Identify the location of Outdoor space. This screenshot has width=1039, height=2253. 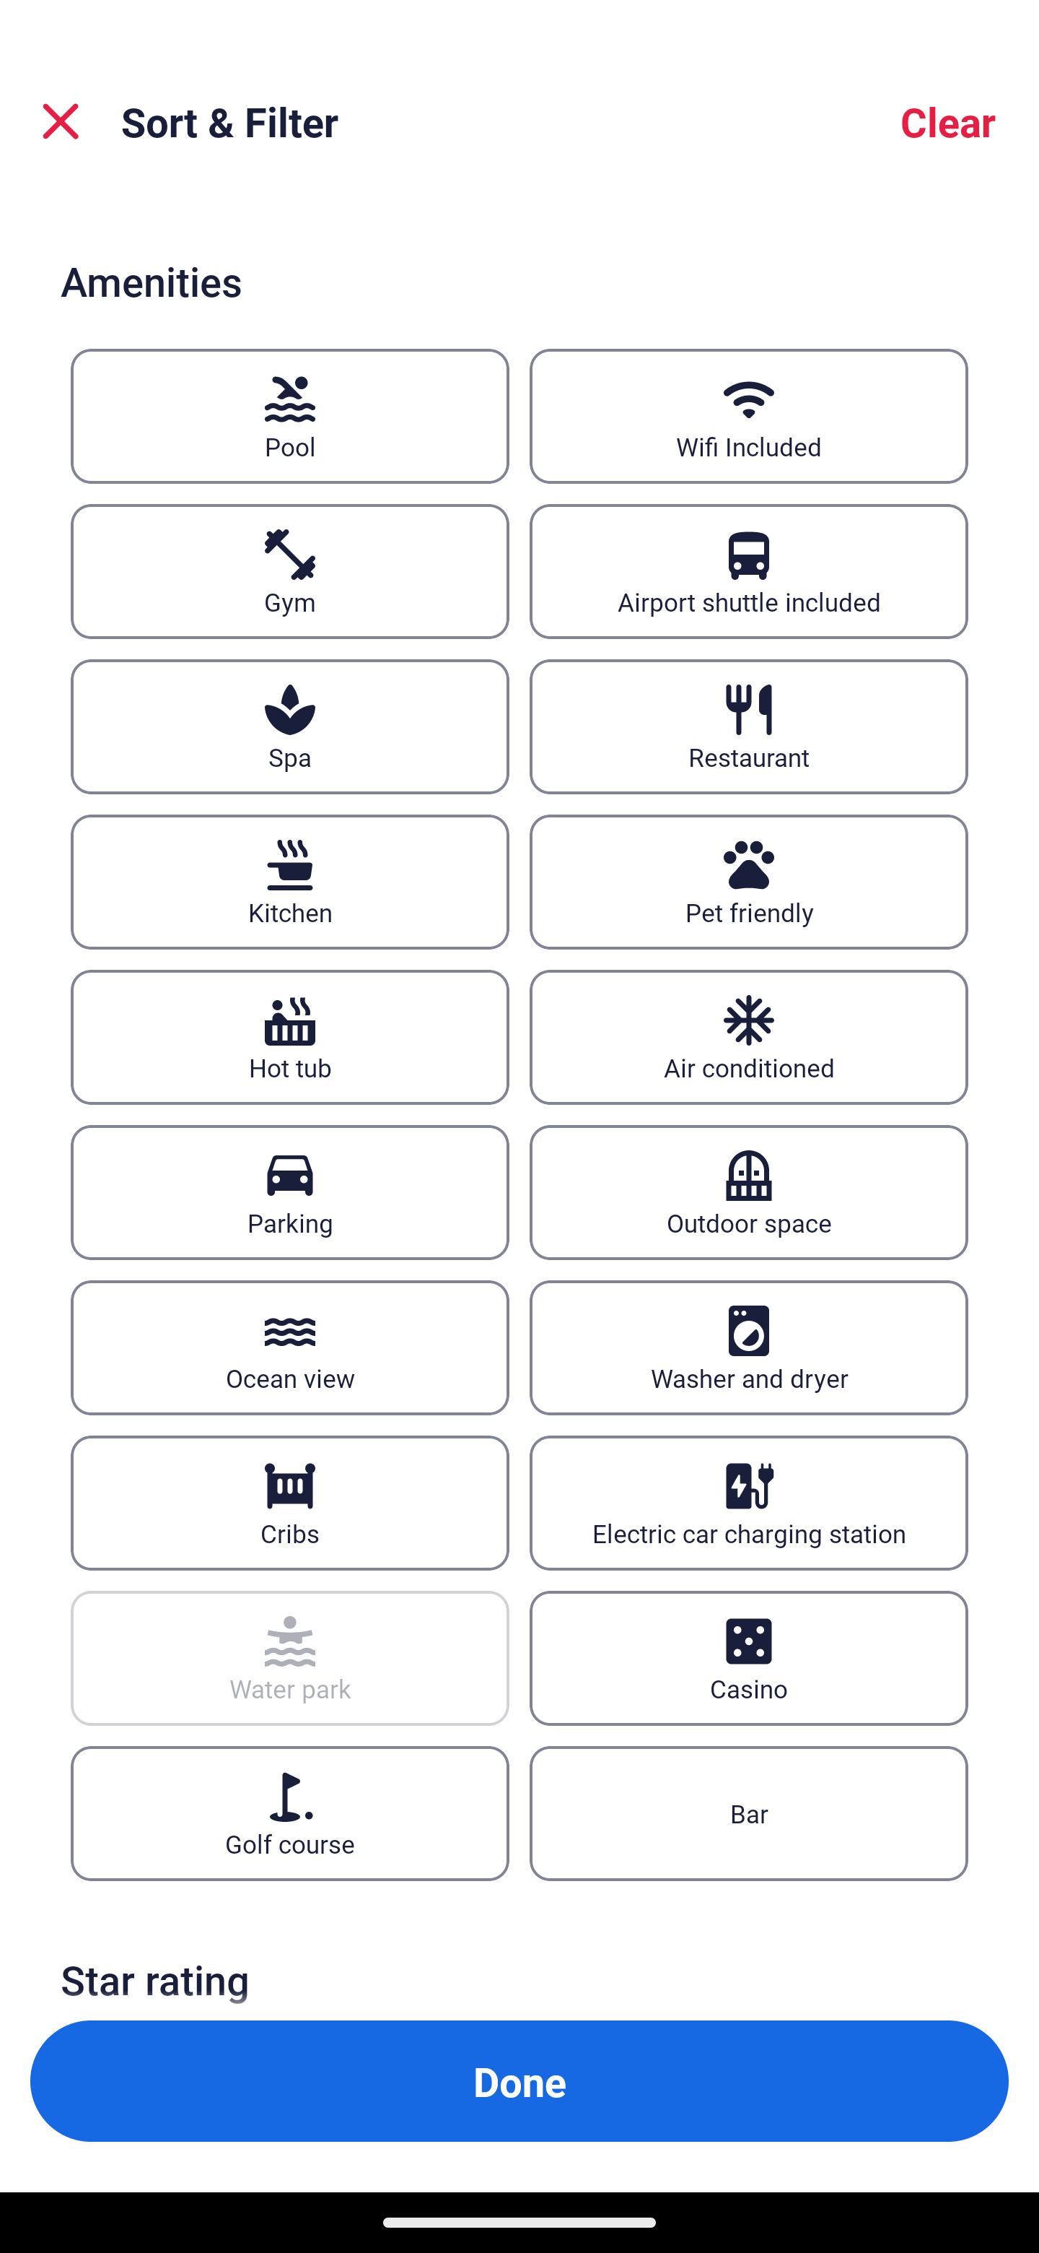
(749, 1191).